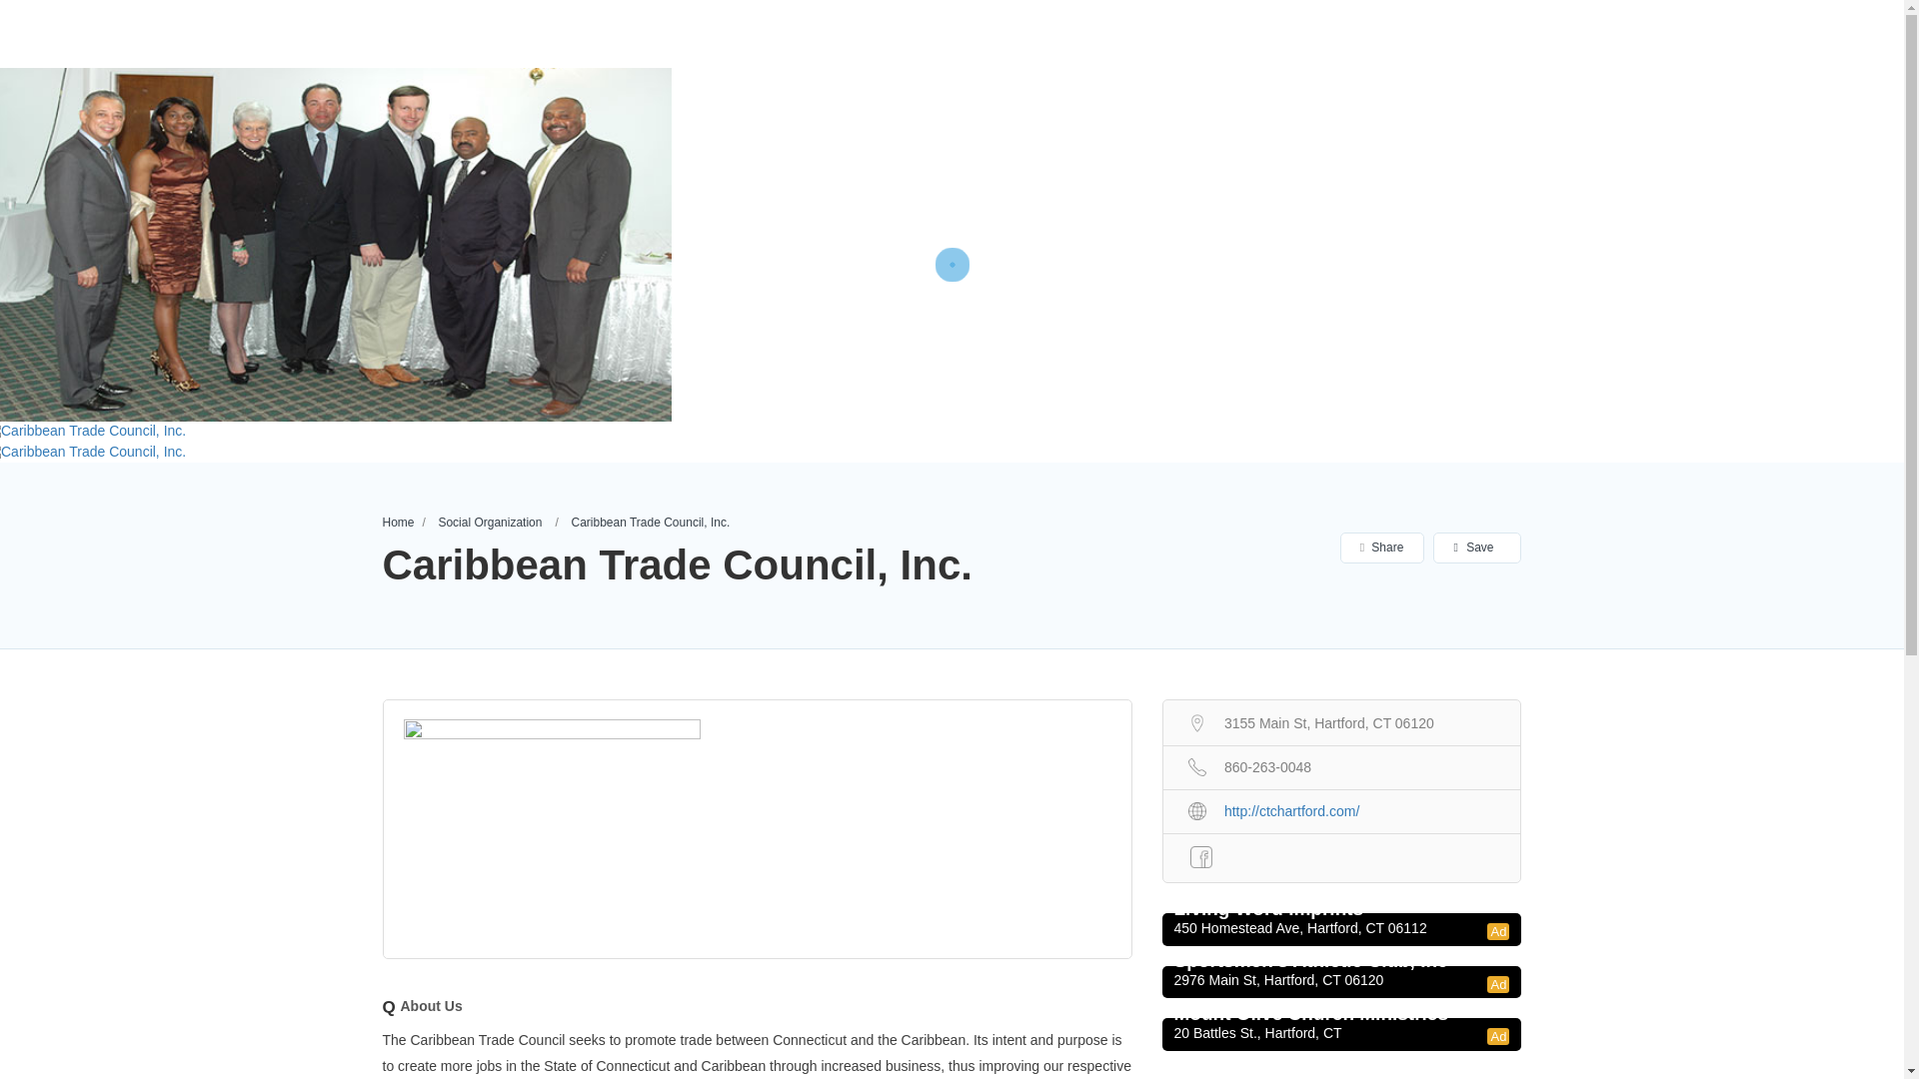 The width and height of the screenshot is (1919, 1079). Describe the element at coordinates (1381, 547) in the screenshot. I see `Share` at that location.